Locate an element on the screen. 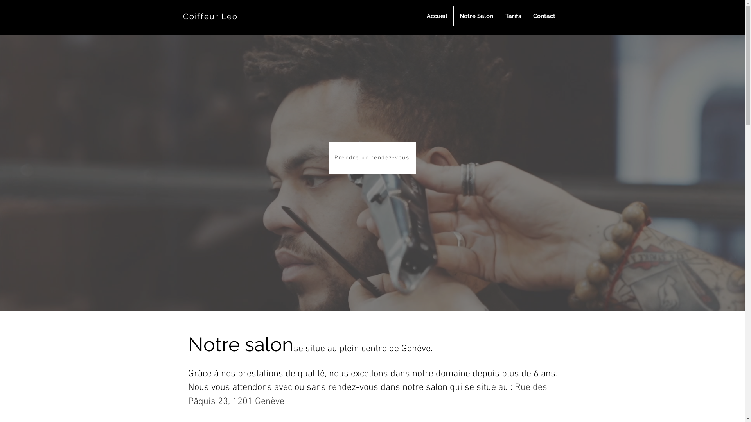 The width and height of the screenshot is (751, 422). Contact is located at coordinates (544, 16).